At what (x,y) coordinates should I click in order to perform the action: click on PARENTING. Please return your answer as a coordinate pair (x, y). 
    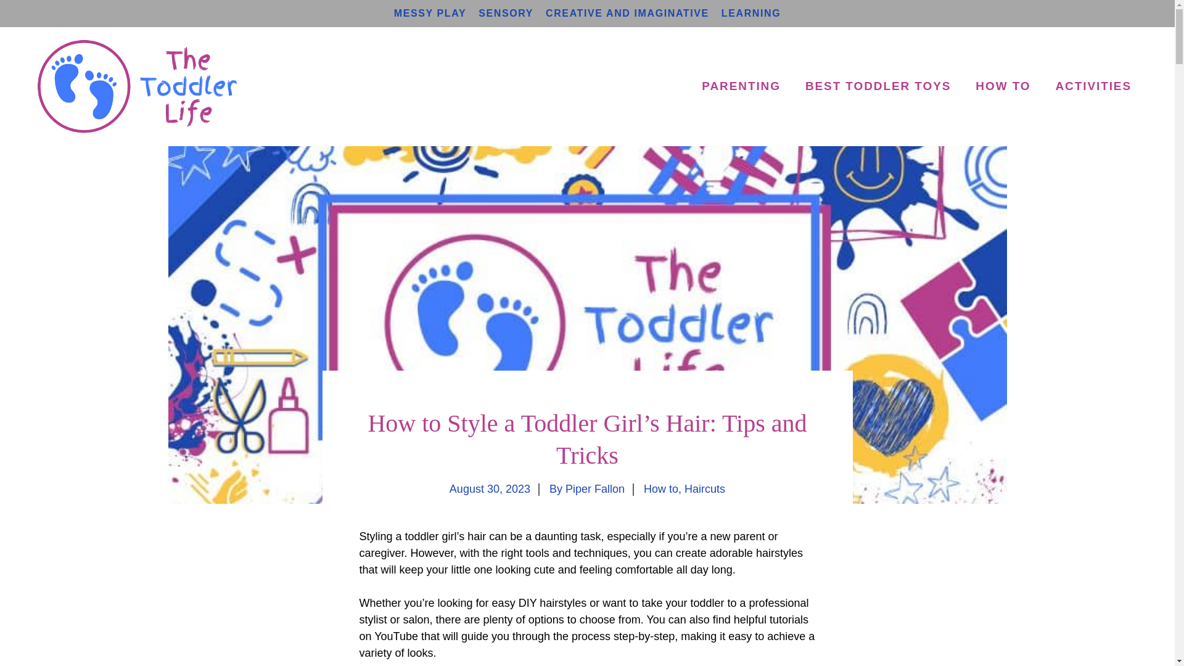
    Looking at the image, I should click on (741, 86).